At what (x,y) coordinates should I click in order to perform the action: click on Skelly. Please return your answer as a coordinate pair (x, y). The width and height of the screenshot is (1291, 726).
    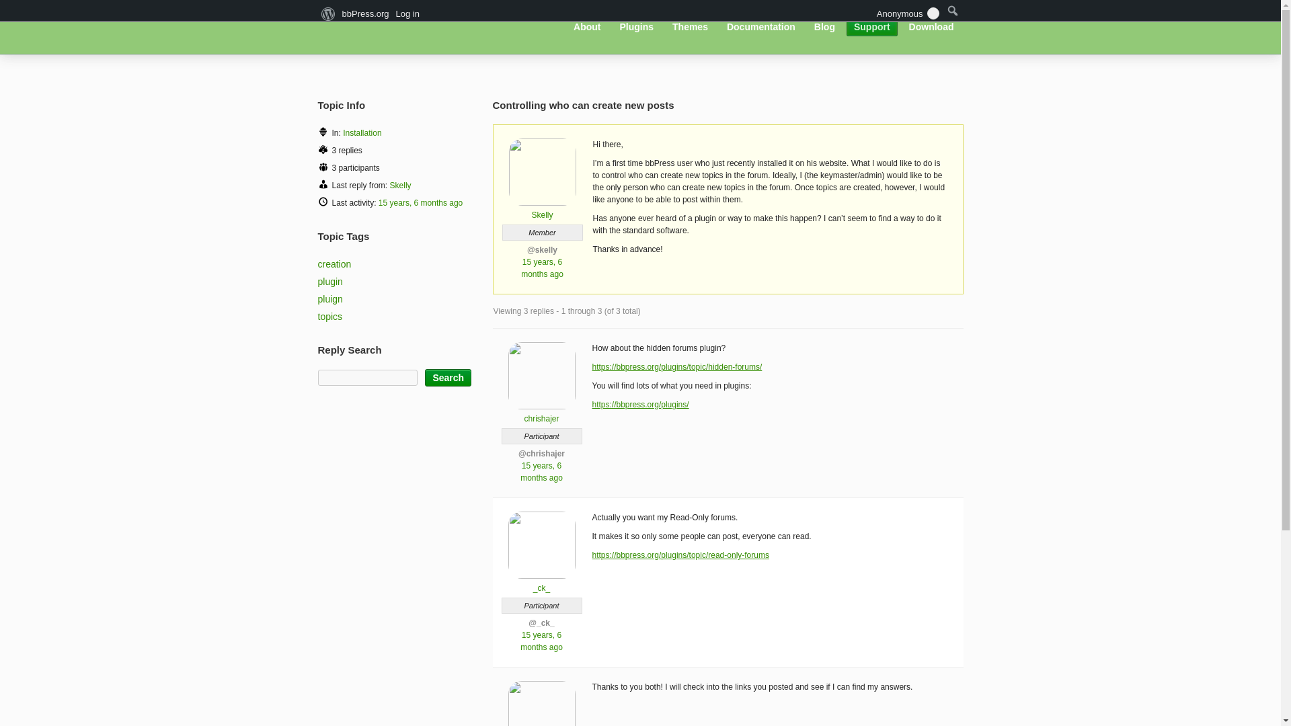
    Looking at the image, I should click on (401, 185).